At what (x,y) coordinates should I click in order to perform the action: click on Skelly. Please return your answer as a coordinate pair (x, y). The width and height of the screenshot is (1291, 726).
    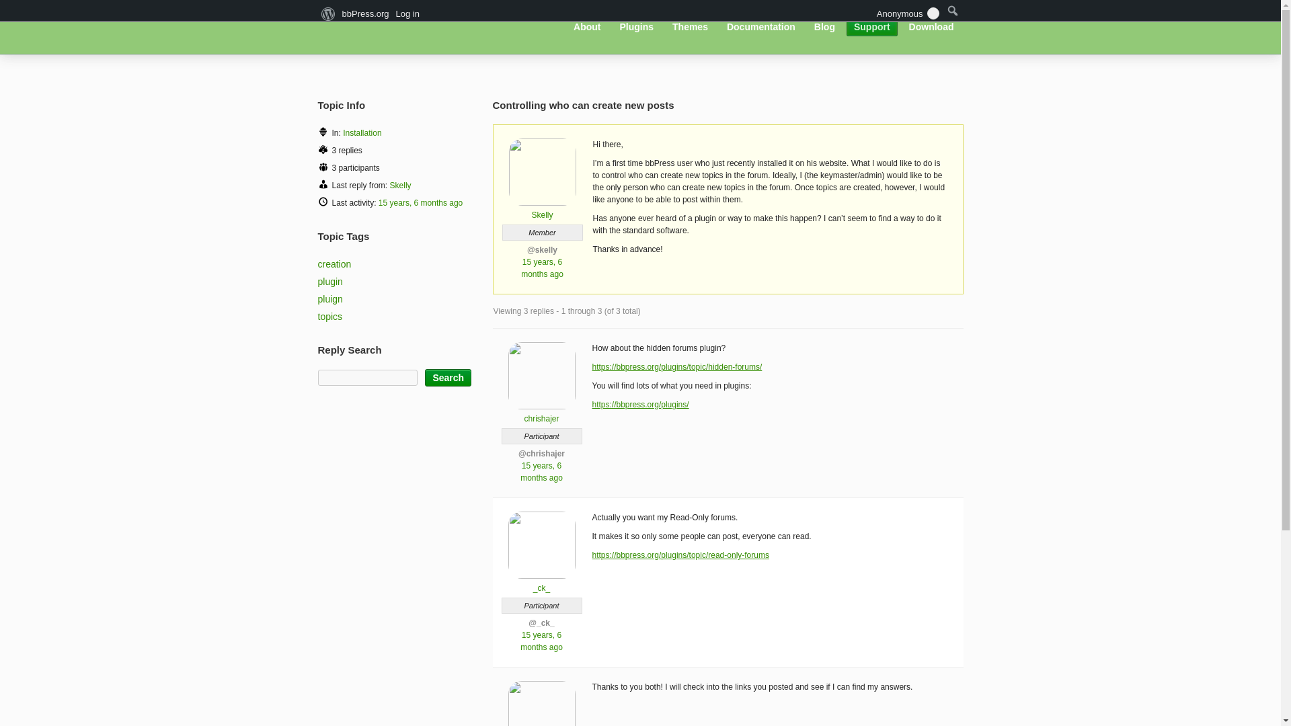
    Looking at the image, I should click on (401, 185).